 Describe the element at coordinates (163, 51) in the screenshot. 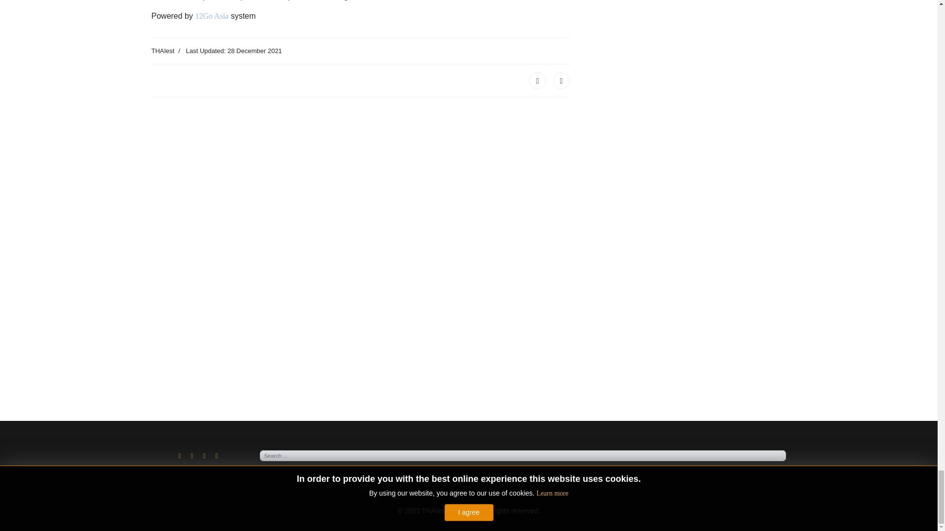

I see `Written by: THAIest` at that location.